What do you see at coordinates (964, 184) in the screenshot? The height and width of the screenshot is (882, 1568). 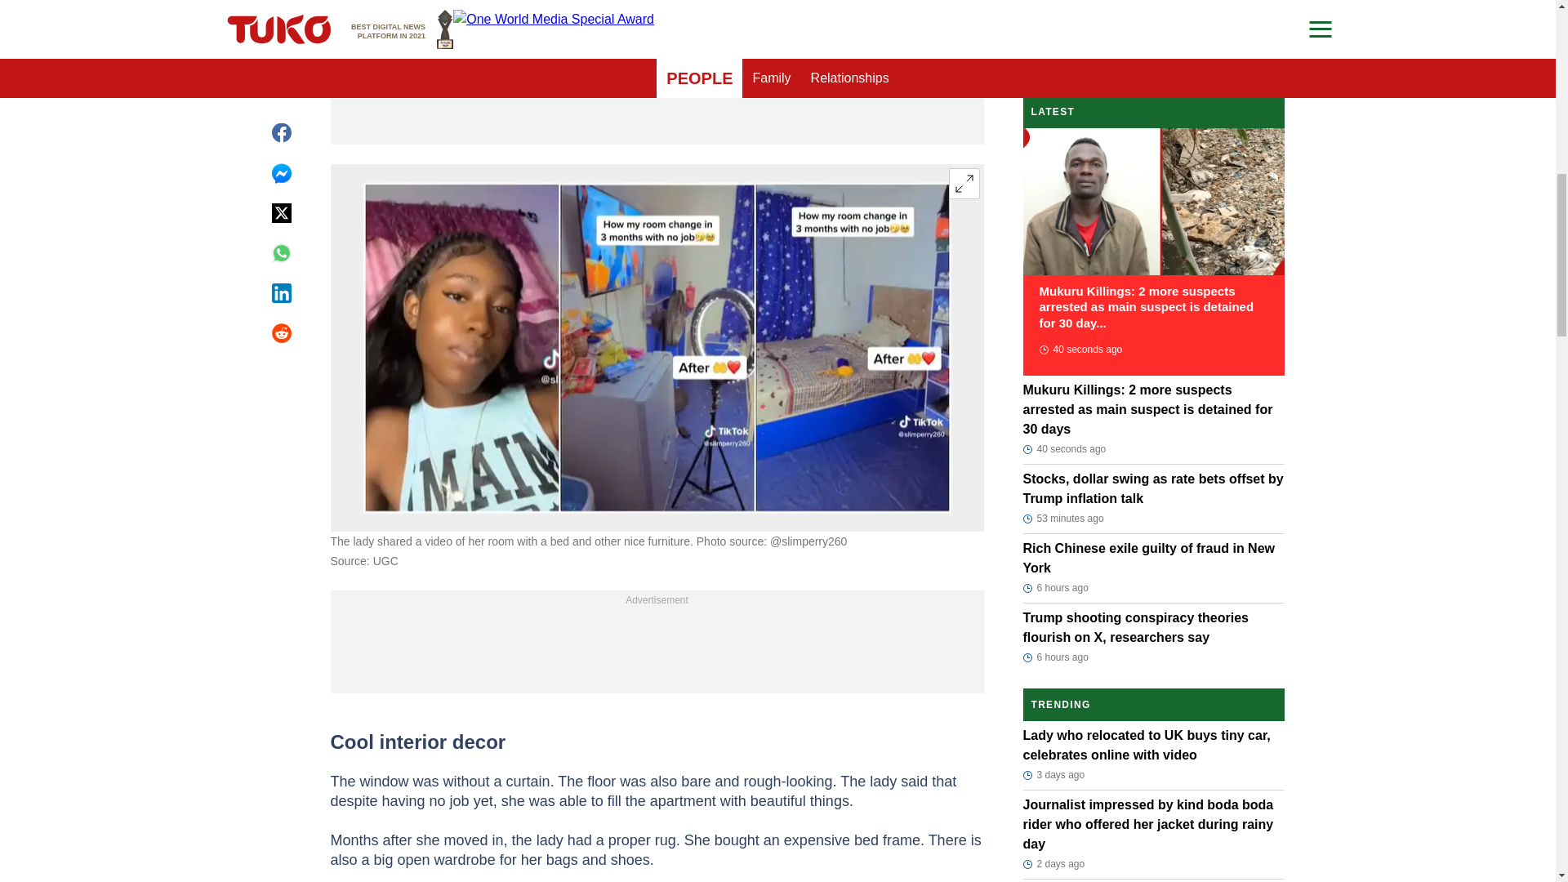 I see `Expand image` at bounding box center [964, 184].